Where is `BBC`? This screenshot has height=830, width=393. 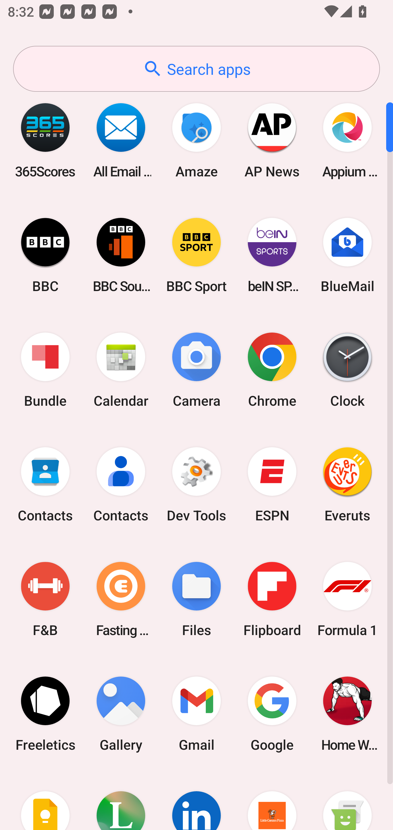
BBC is located at coordinates (45, 255).